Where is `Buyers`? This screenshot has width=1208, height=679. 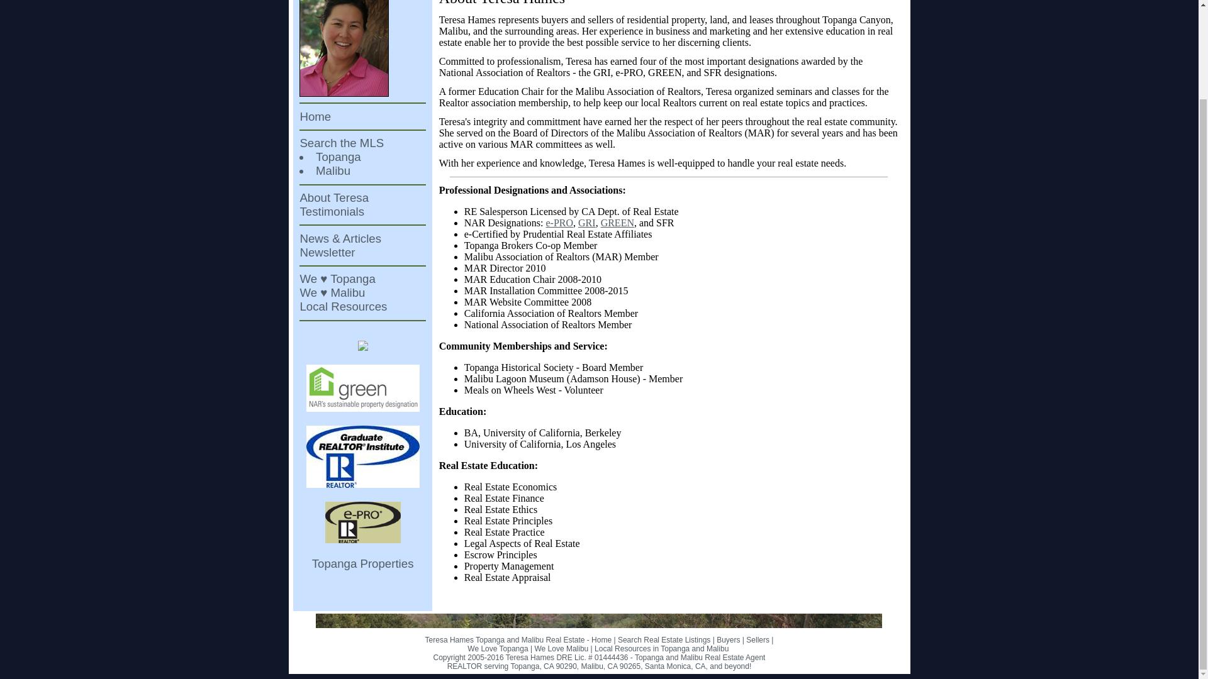
Buyers is located at coordinates (727, 639).